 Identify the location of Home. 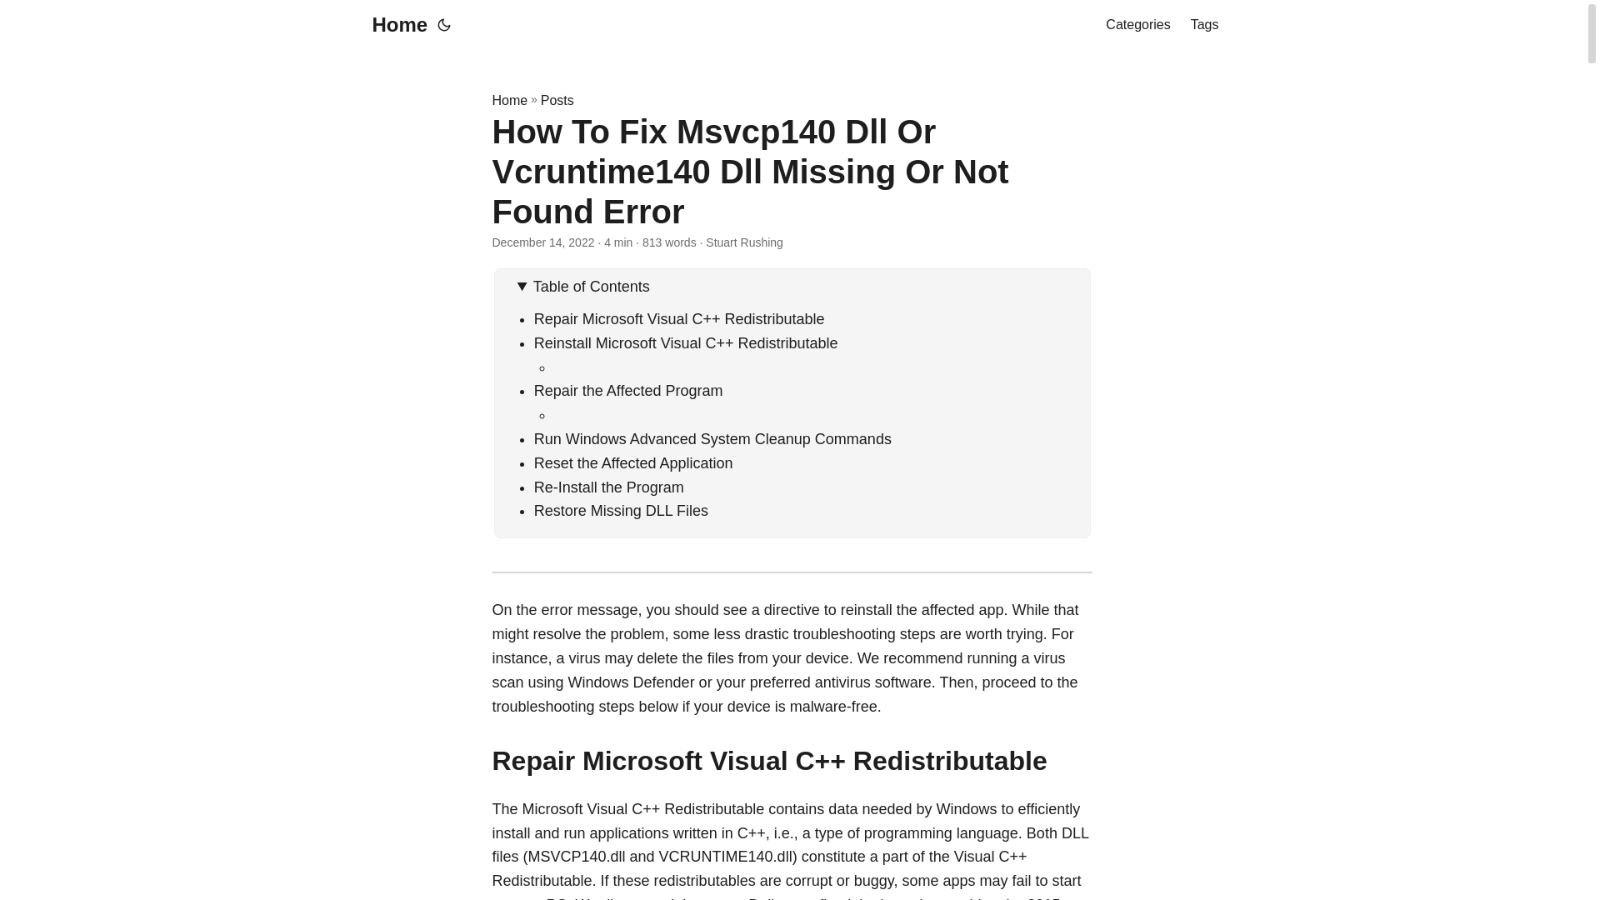
(509, 100).